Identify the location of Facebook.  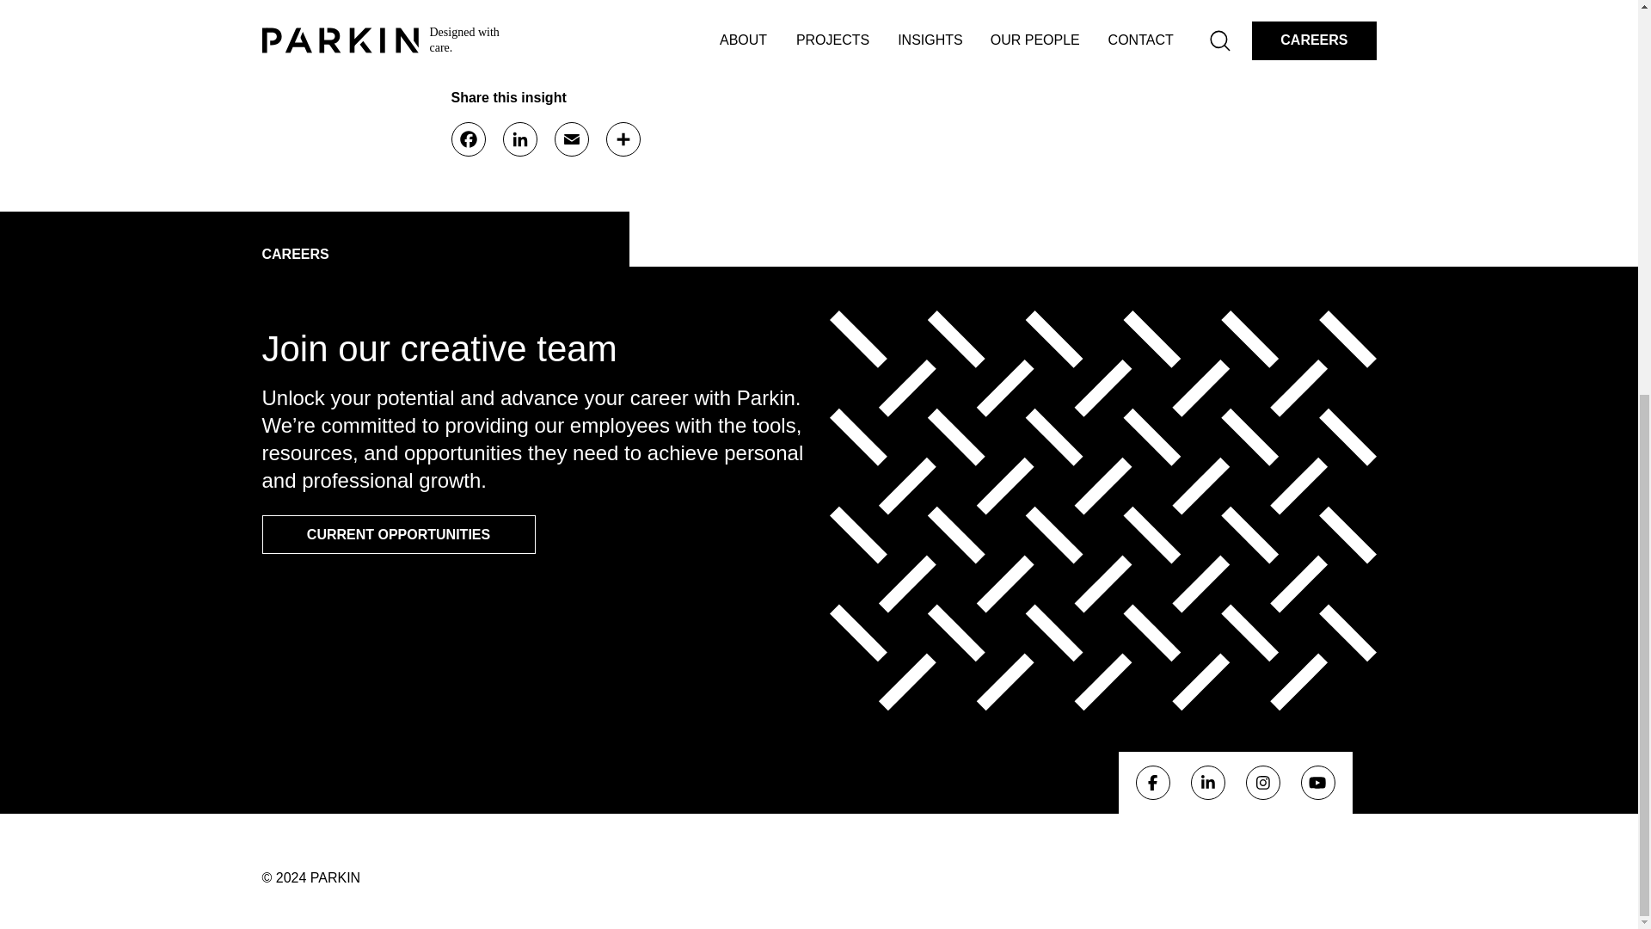
(1152, 782).